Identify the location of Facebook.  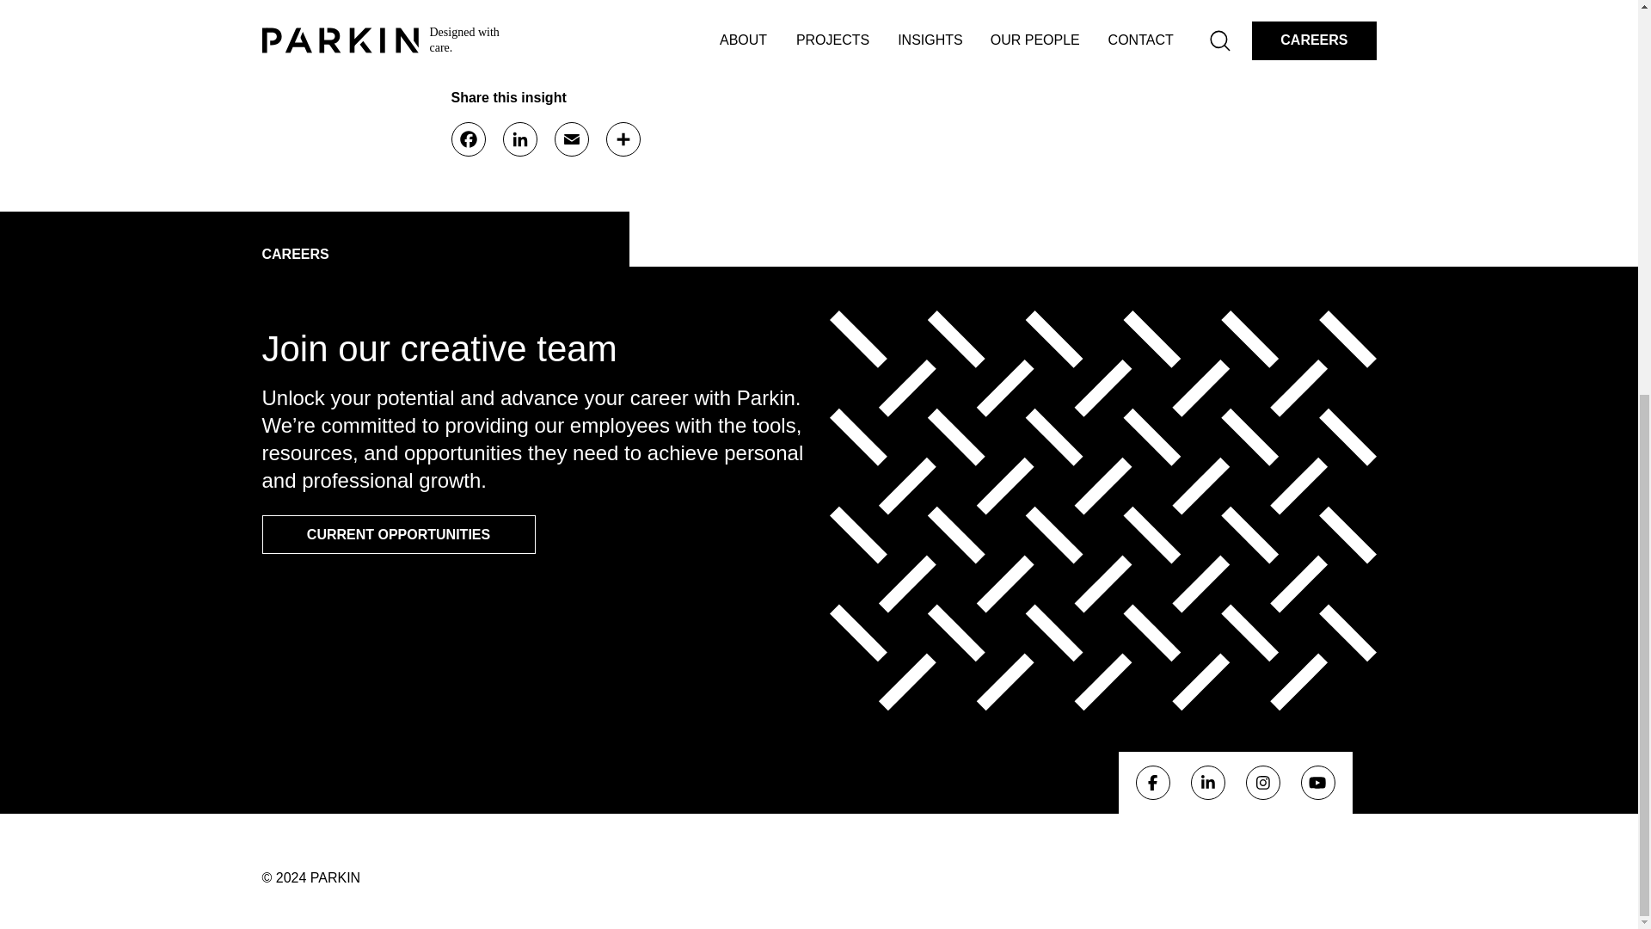
(1152, 782).